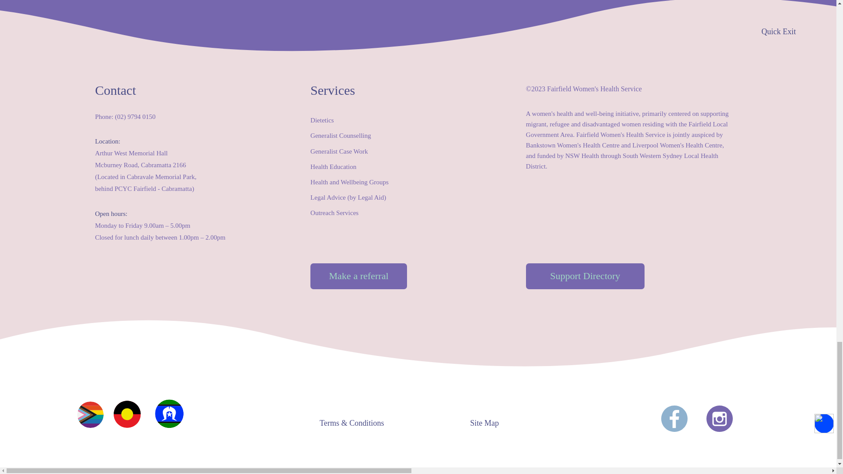 This screenshot has height=474, width=843. I want to click on Health Education, so click(333, 166).